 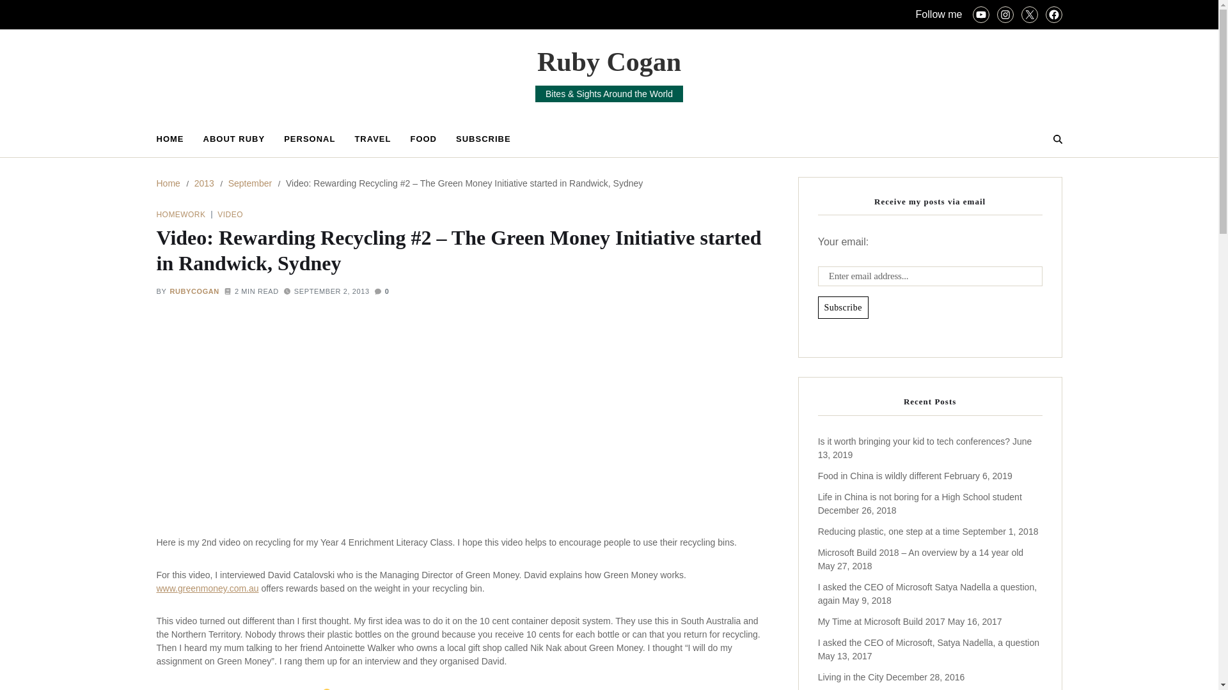 I want to click on Is it worth bringing your kid to tech conferences?, so click(x=913, y=441).